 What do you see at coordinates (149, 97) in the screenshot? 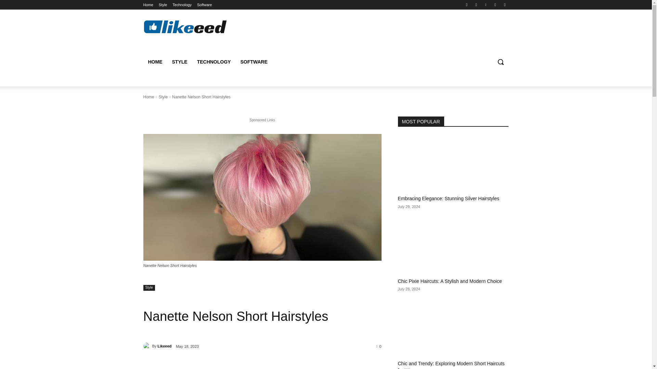
I see `Home` at bounding box center [149, 97].